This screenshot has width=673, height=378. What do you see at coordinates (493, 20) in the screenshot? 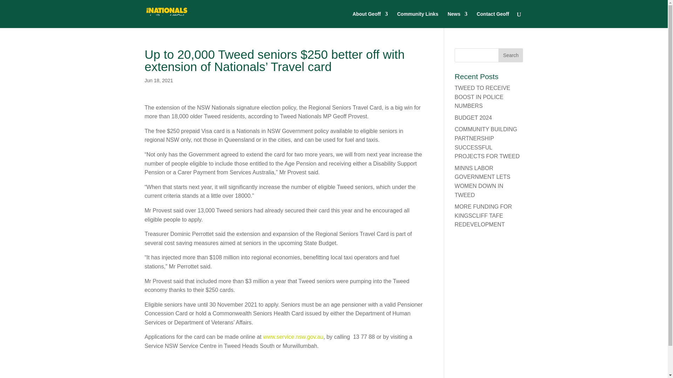
I see `Contact Geoff` at bounding box center [493, 20].